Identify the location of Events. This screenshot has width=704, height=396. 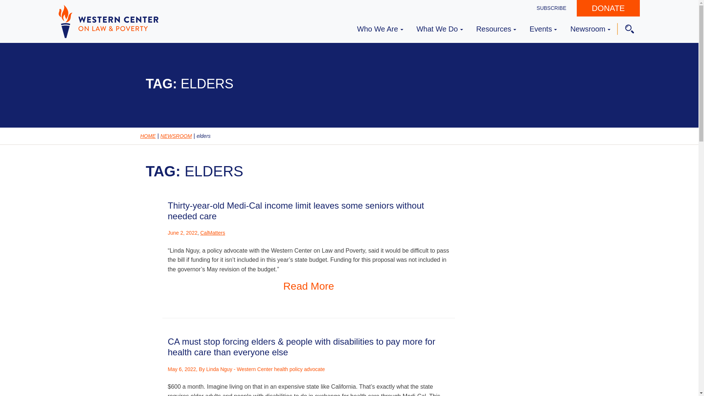
(543, 28).